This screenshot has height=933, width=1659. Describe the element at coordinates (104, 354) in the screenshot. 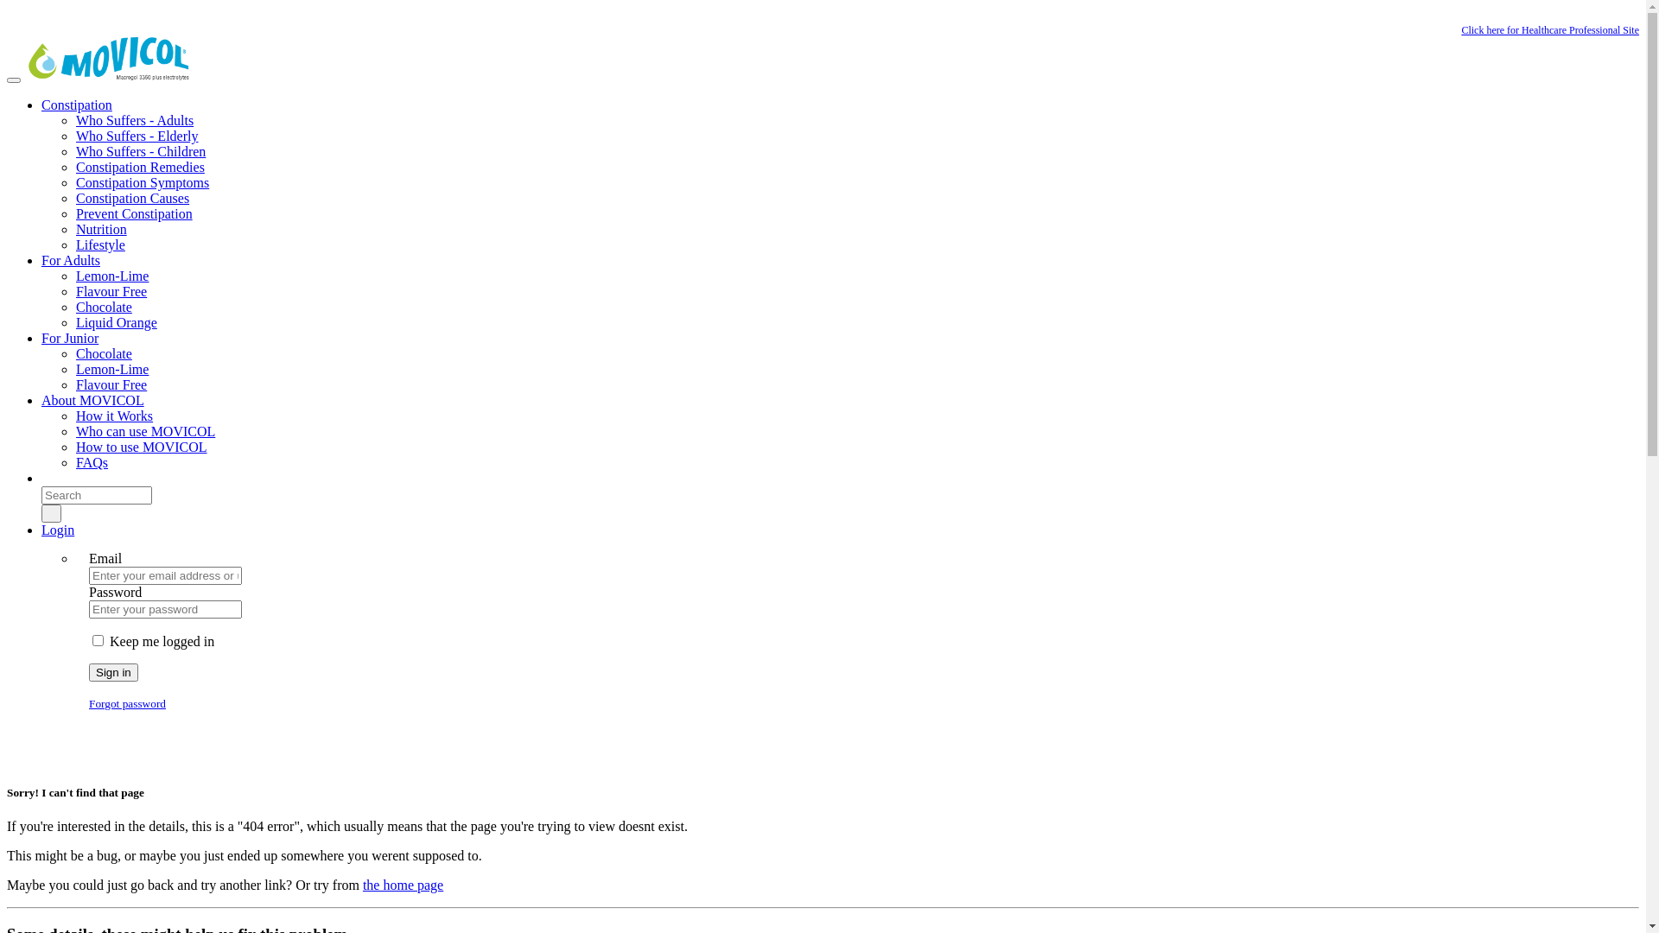

I see `Chocolate` at that location.